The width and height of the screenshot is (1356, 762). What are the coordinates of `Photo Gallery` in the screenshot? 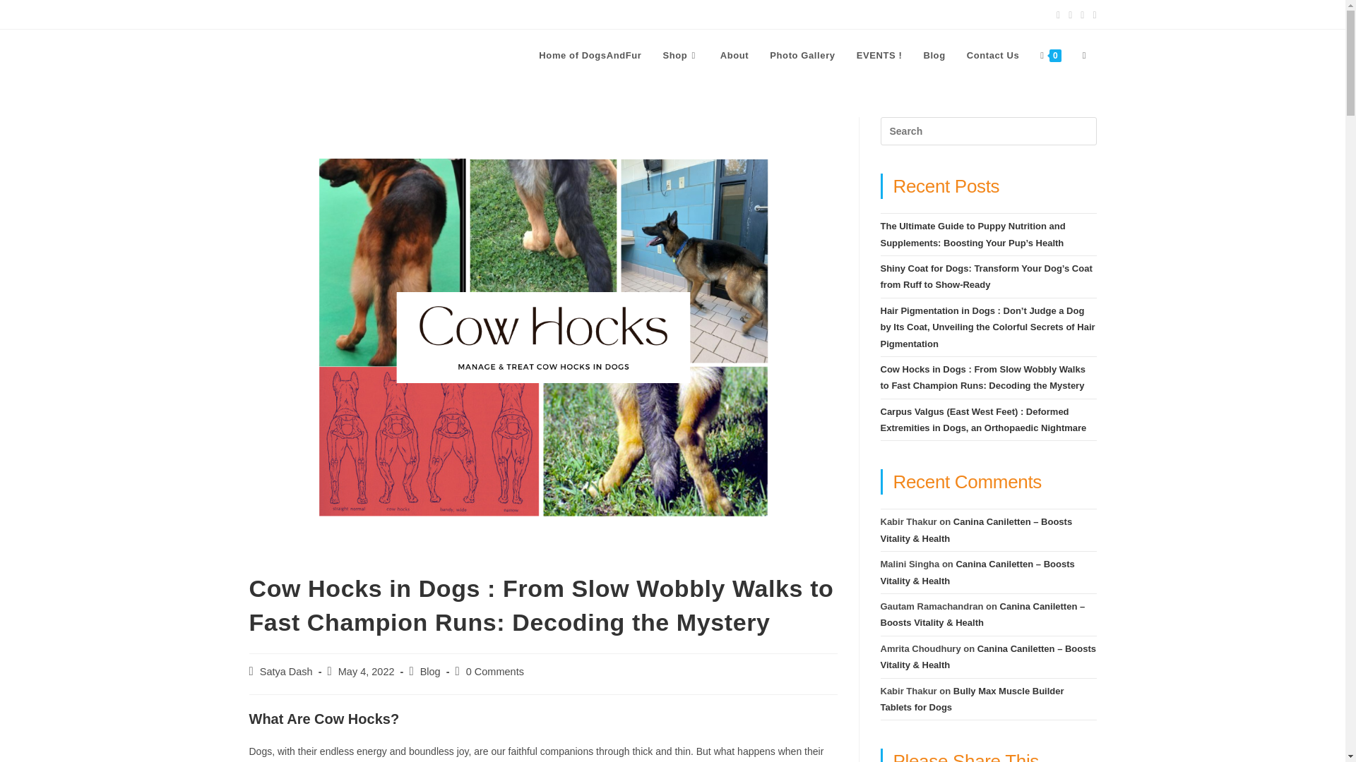 It's located at (802, 55).